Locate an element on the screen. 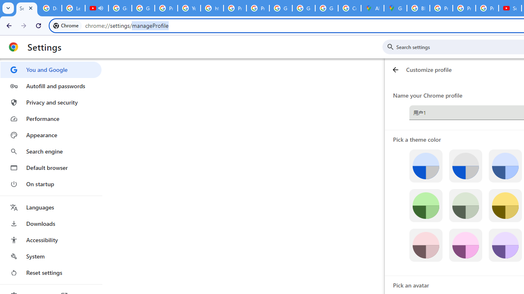 The width and height of the screenshot is (524, 294). Privacy Help Center - Policies Help is located at coordinates (464, 8).